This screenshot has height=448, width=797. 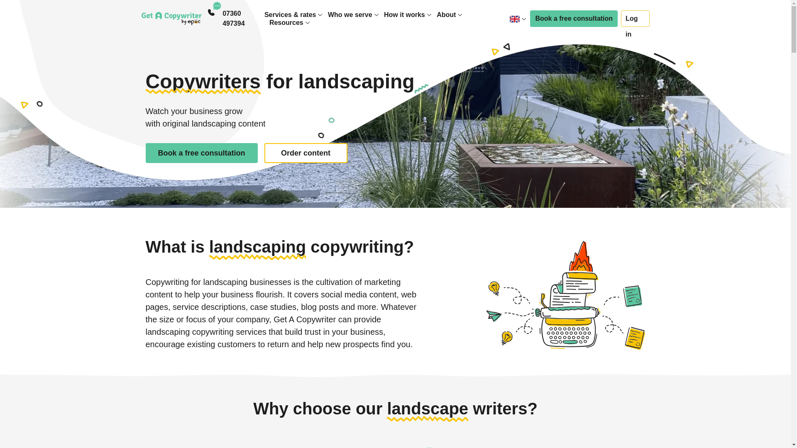 What do you see at coordinates (446, 15) in the screenshot?
I see `About` at bounding box center [446, 15].